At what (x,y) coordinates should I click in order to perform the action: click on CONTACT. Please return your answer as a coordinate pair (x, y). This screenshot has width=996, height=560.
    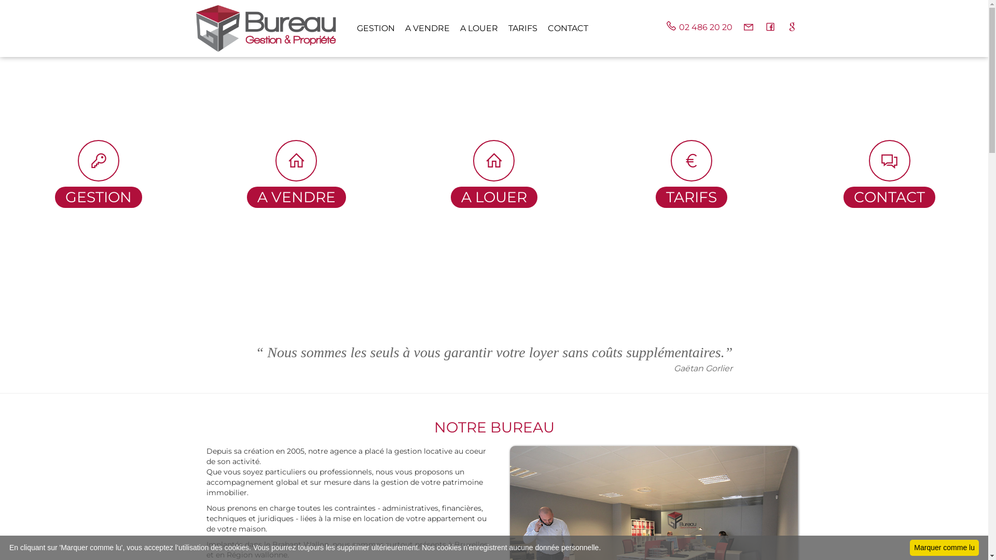
    Looking at the image, I should click on (563, 29).